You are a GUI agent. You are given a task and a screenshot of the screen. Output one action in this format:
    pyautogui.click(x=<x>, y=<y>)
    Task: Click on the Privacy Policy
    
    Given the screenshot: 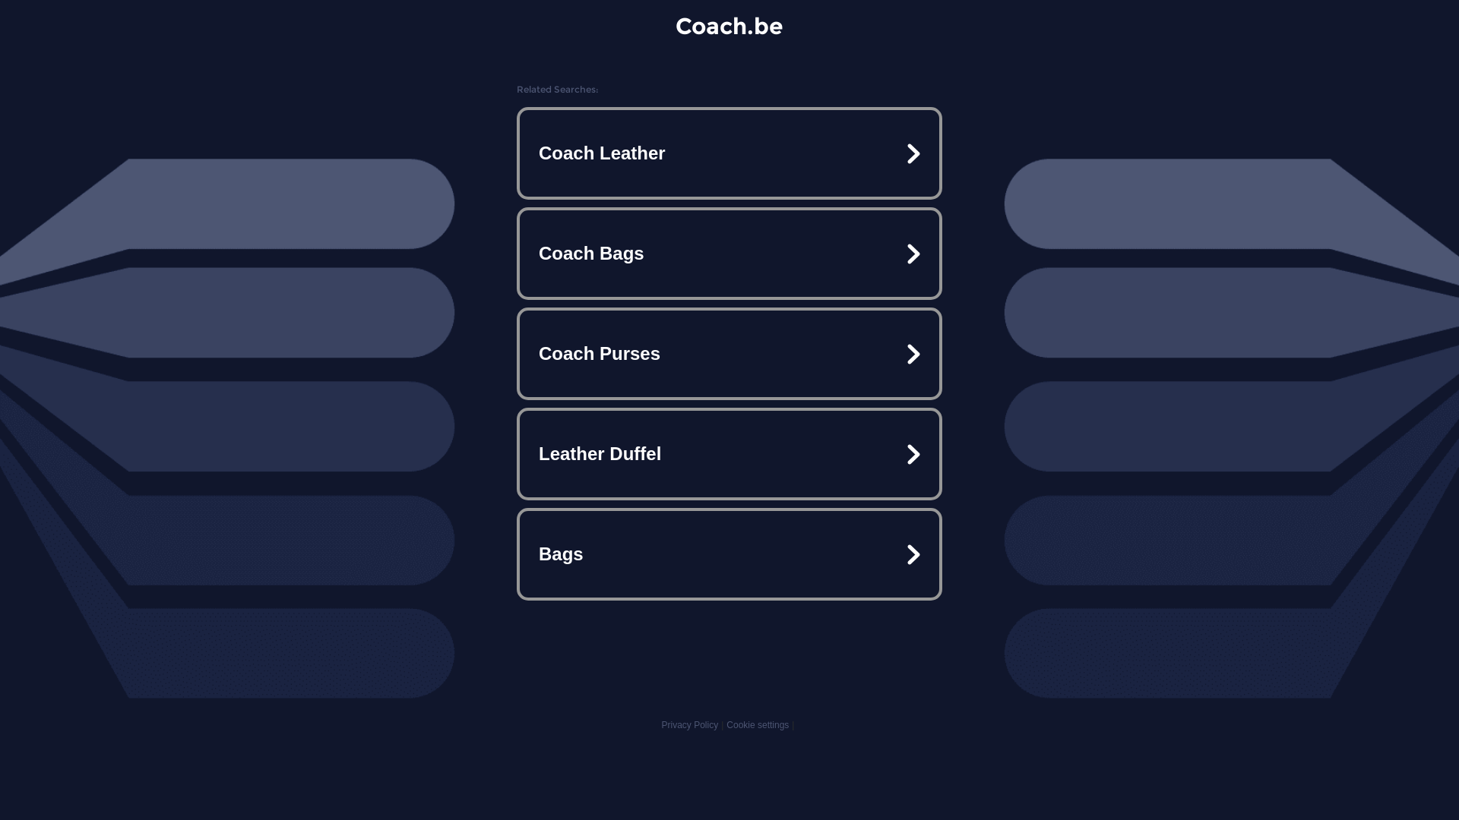 What is the action you would take?
    pyautogui.click(x=690, y=725)
    